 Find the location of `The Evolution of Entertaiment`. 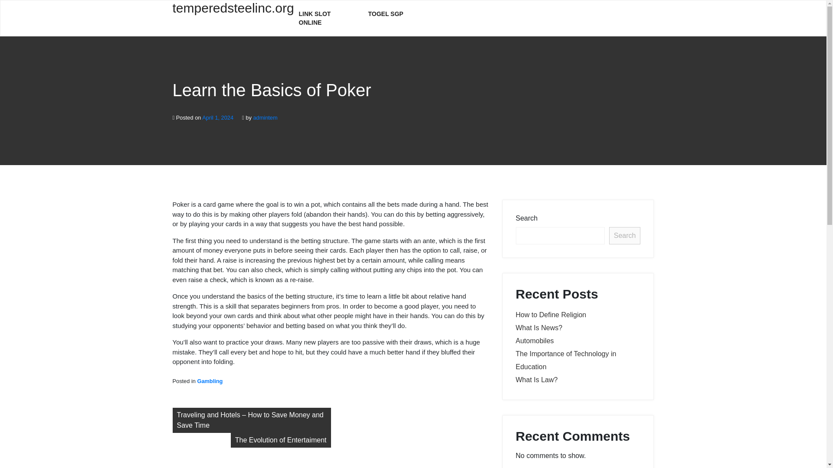

The Evolution of Entertaiment is located at coordinates (280, 440).